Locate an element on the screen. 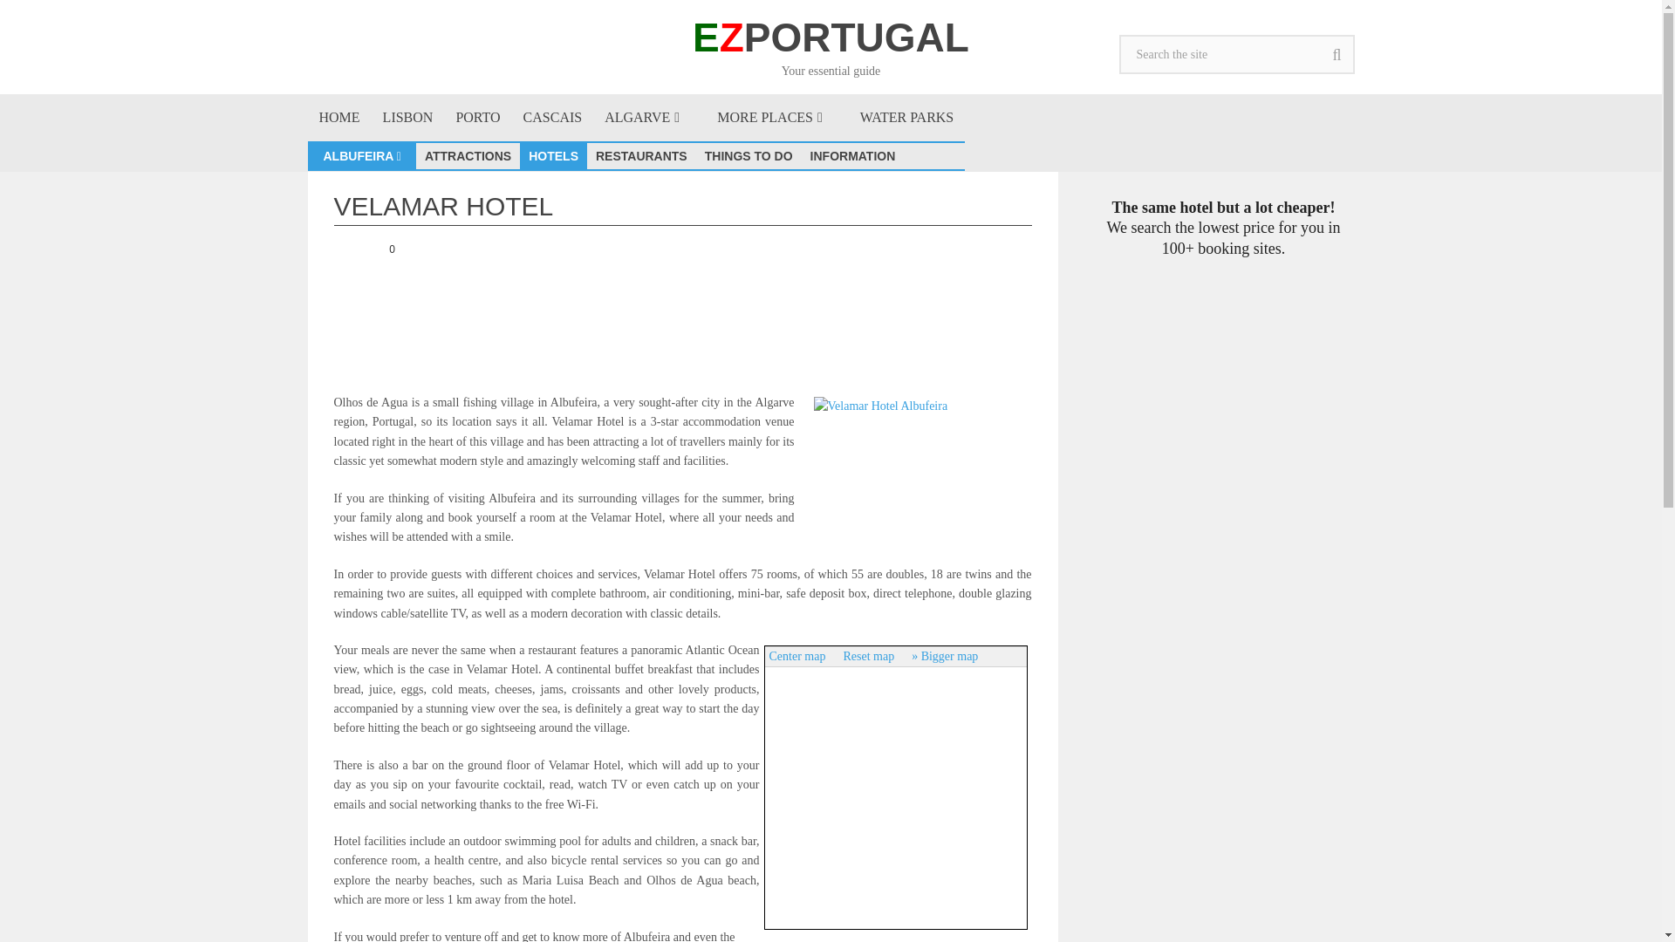  Essential guide to Portugal is located at coordinates (338, 117).